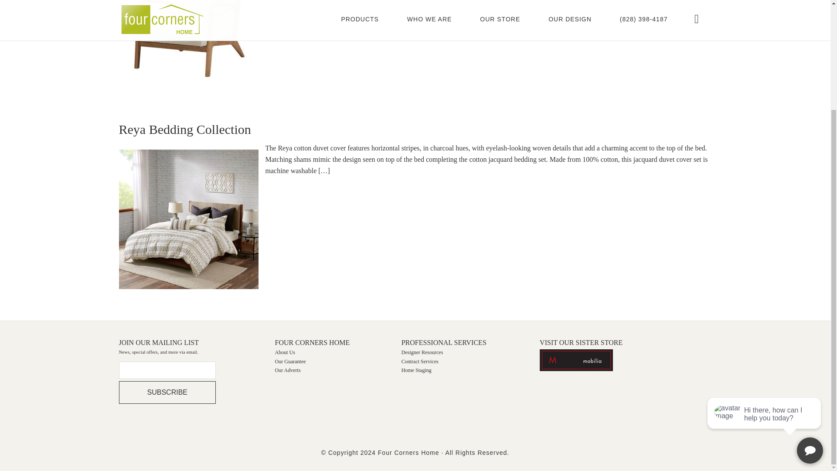  Describe the element at coordinates (290, 361) in the screenshot. I see `Our Guarantee` at that location.